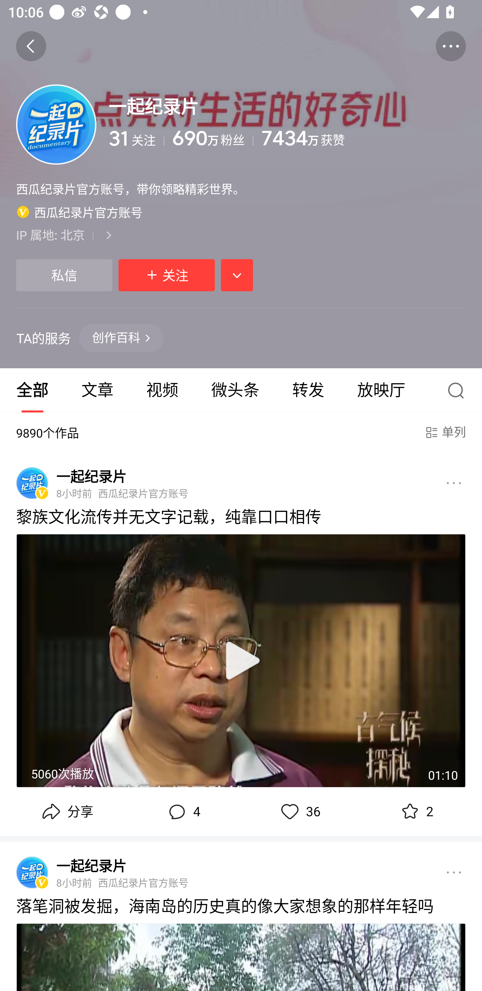 The image size is (482, 991). I want to click on 搜索, so click(459, 390).